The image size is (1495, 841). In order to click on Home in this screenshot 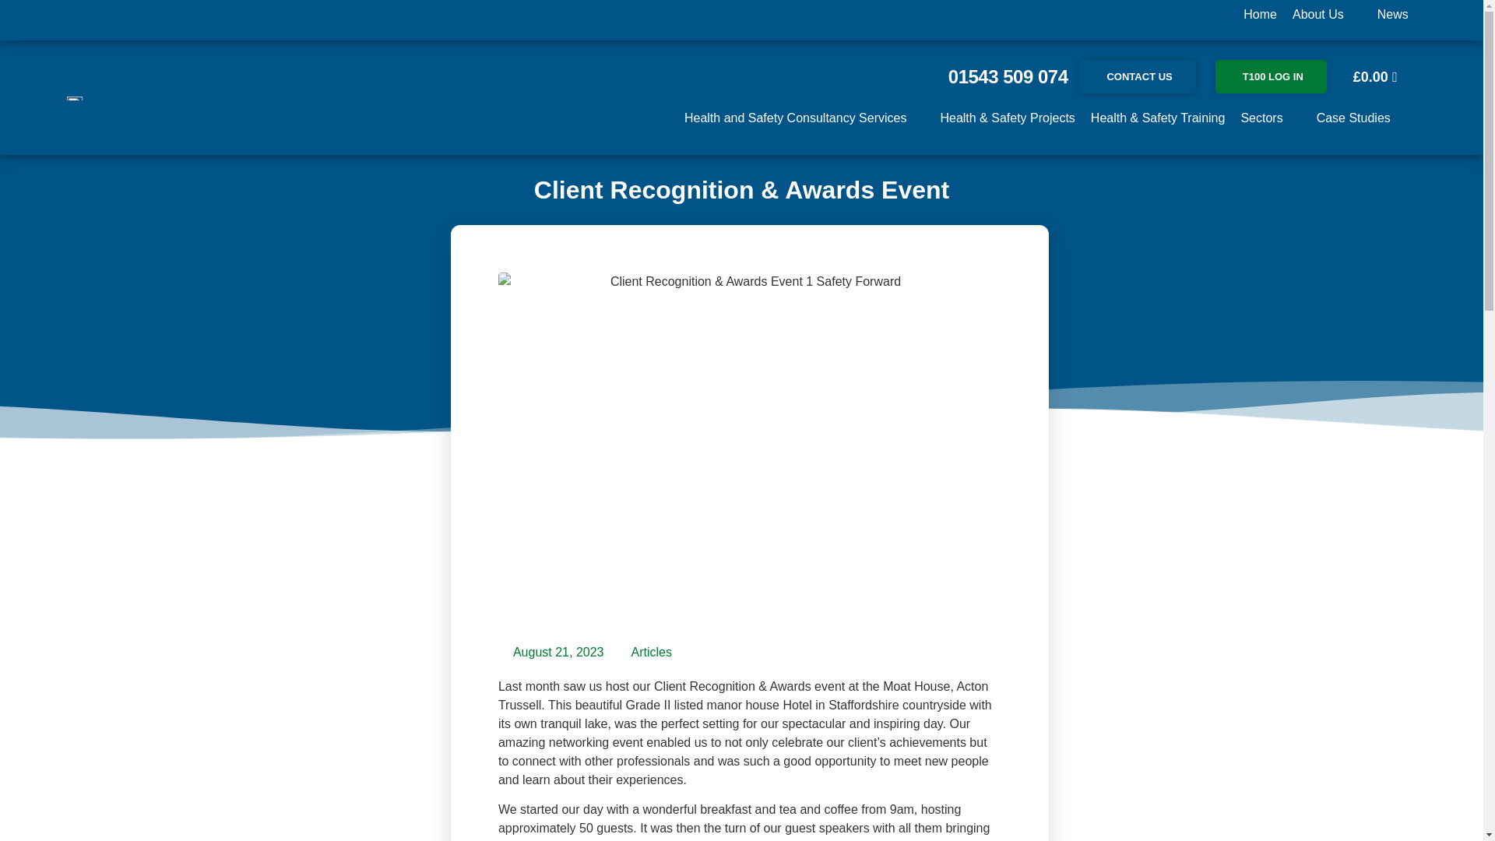, I will do `click(1260, 14)`.